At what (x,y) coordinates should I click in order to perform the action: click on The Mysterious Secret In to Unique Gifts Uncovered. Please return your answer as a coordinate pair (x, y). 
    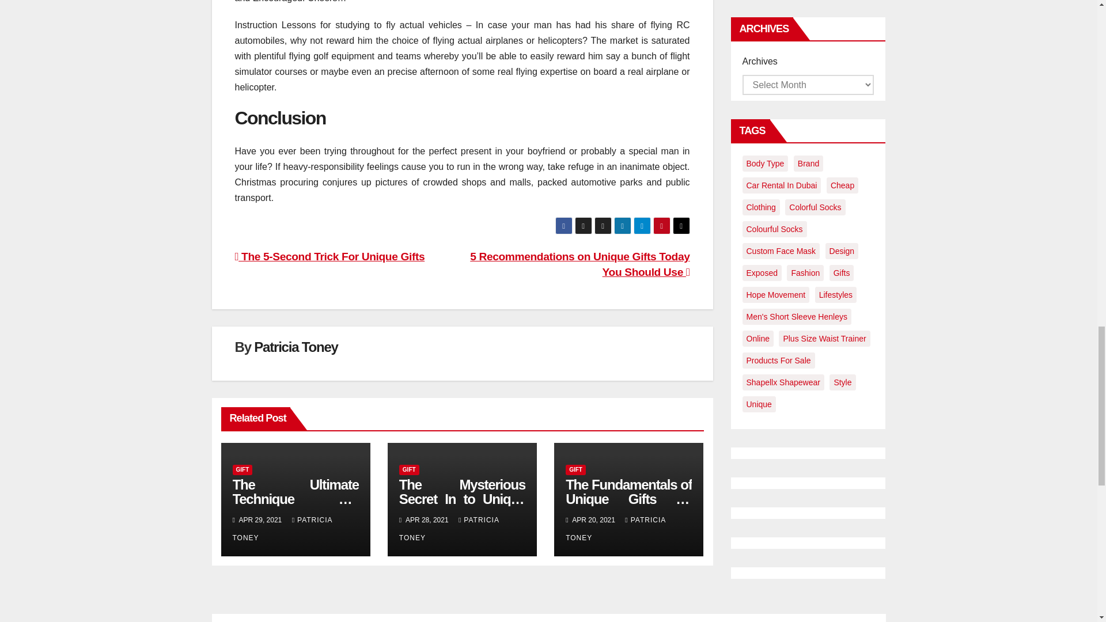
    Looking at the image, I should click on (462, 499).